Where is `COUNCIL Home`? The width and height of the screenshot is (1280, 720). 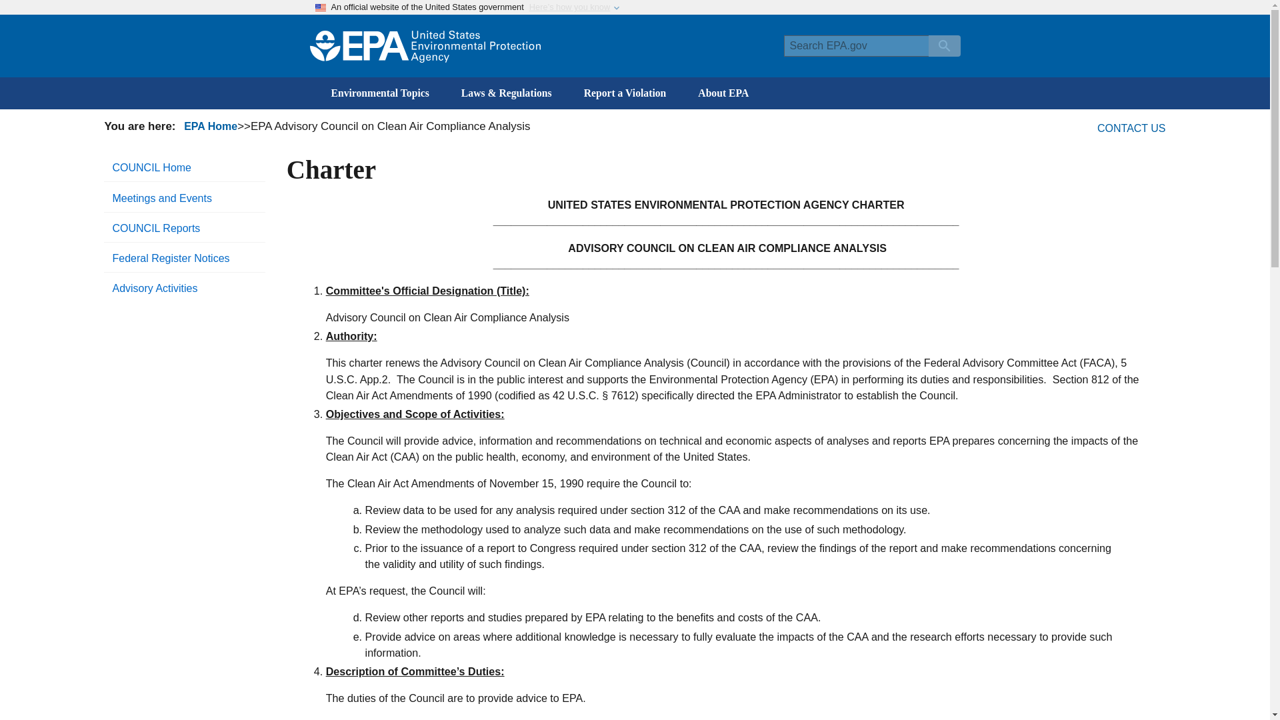
COUNCIL Home is located at coordinates (184, 168).